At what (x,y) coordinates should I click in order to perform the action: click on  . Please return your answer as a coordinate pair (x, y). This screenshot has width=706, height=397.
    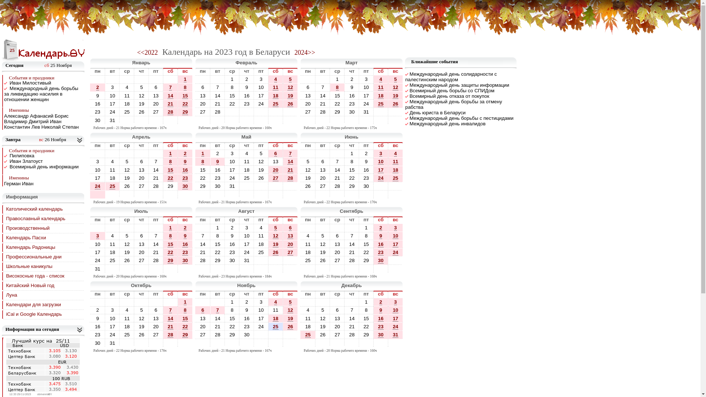
    Looking at the image, I should click on (338, 269).